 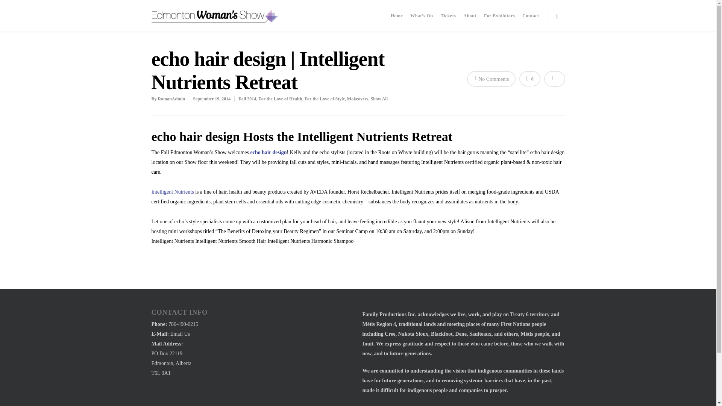 I want to click on Love this, so click(x=529, y=79).